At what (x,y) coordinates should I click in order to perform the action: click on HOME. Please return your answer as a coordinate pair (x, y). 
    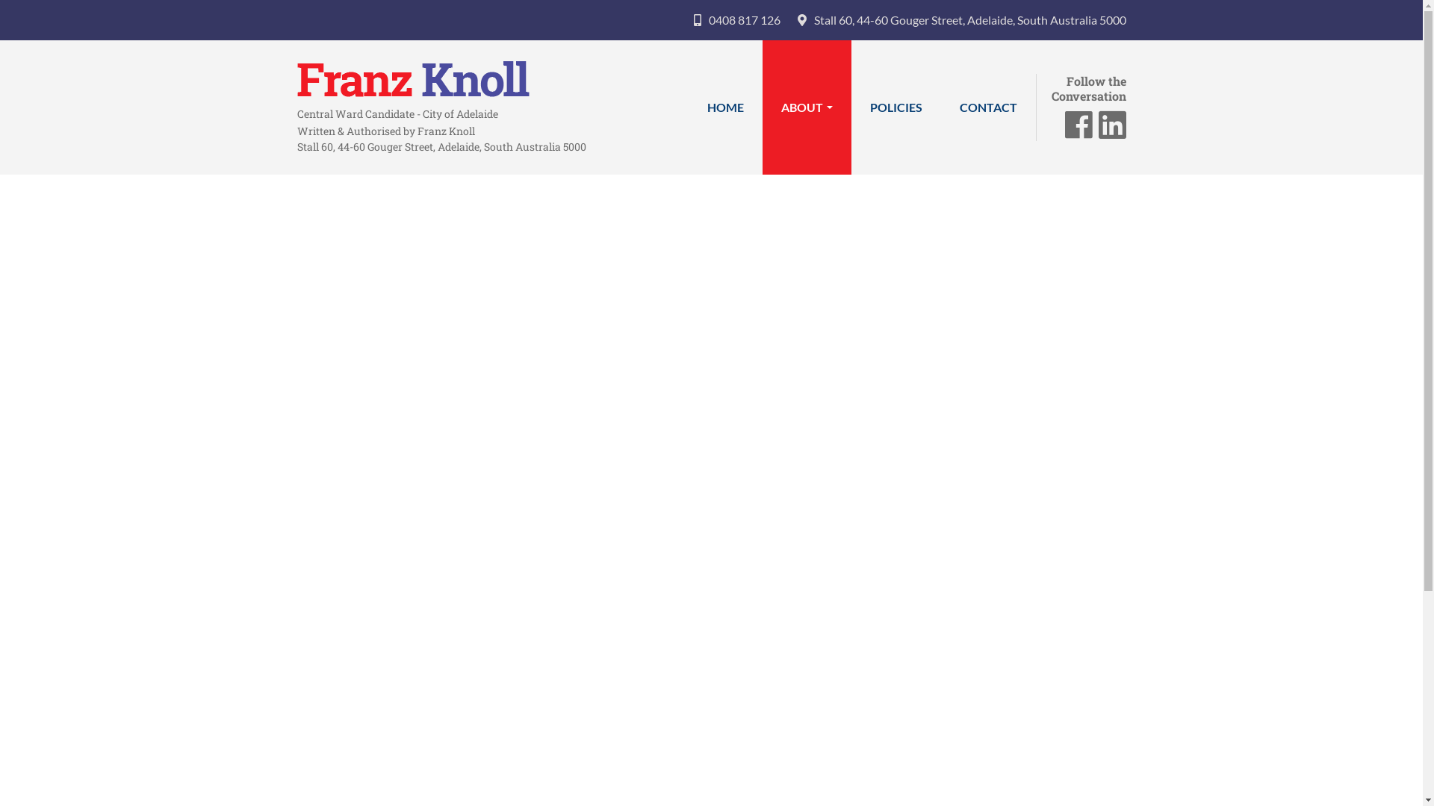
    Looking at the image, I should click on (726, 107).